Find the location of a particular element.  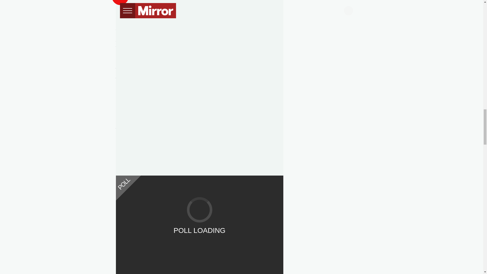

Personalised beds is located at coordinates (199, 254).